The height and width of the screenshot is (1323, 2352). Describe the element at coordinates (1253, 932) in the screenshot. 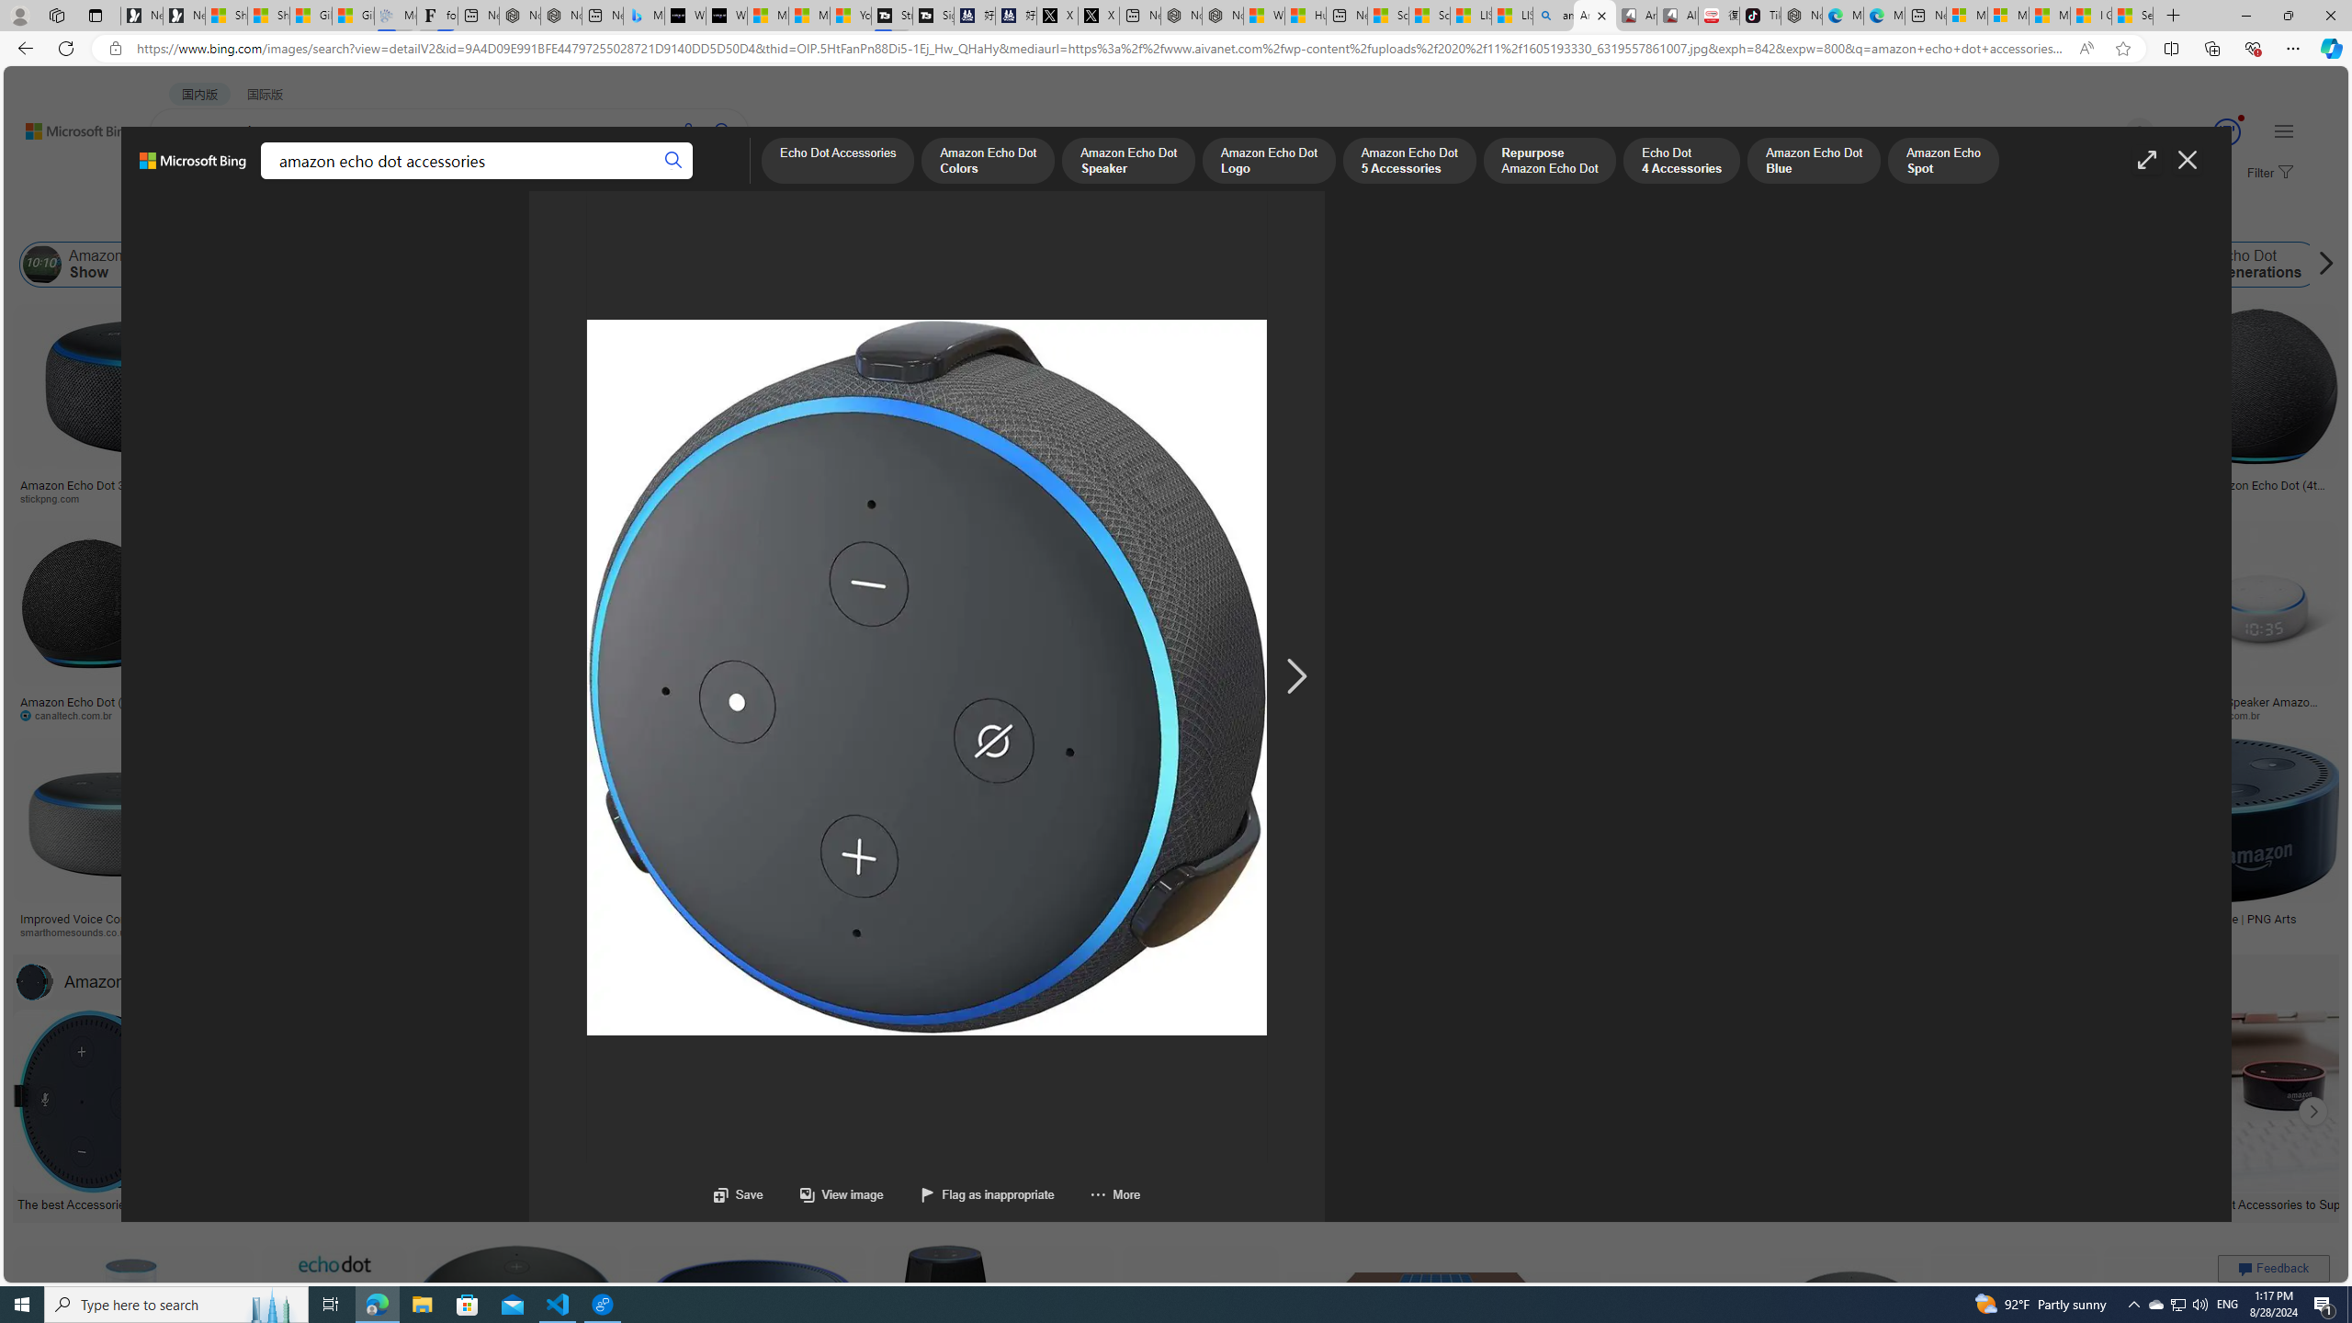

I see `energyearth.com` at that location.